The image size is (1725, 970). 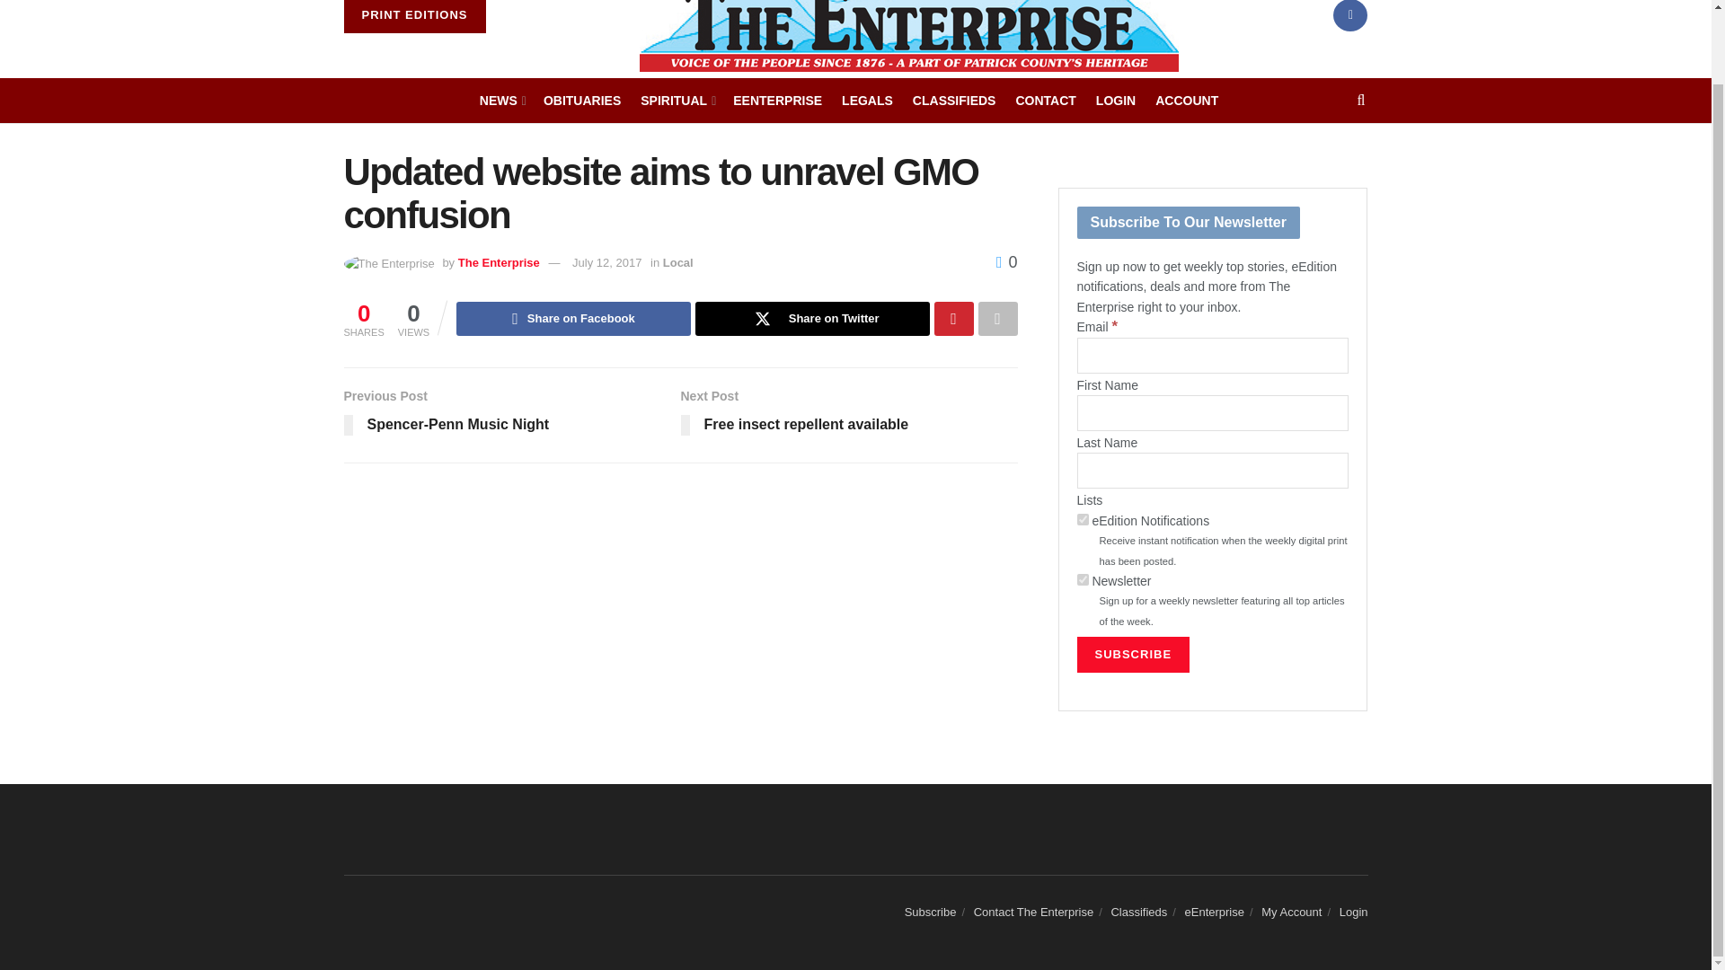 I want to click on EENTERPRISE, so click(x=778, y=101).